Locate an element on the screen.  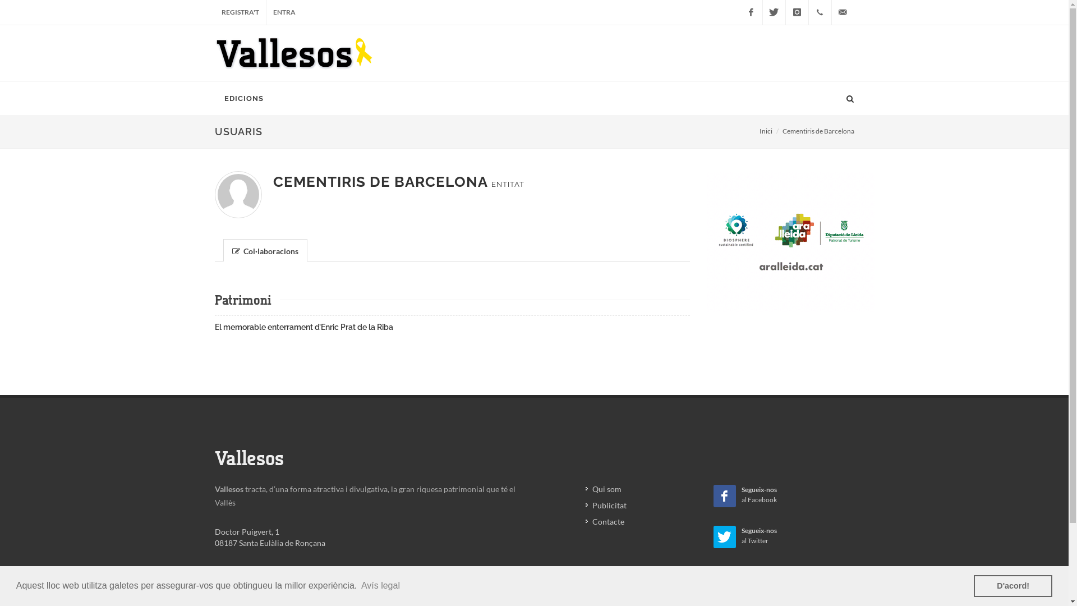
Contacte is located at coordinates (606, 522).